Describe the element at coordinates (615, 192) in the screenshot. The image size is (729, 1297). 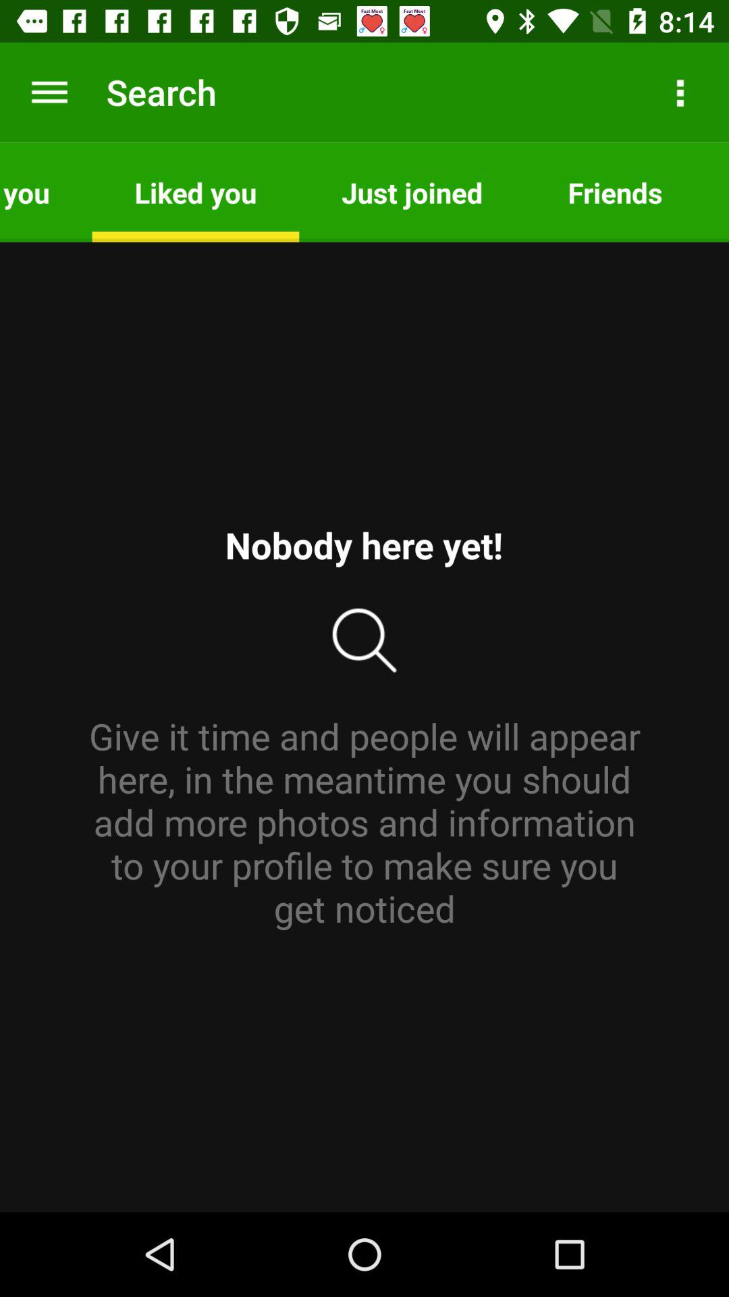
I see `choose app above the give it time` at that location.